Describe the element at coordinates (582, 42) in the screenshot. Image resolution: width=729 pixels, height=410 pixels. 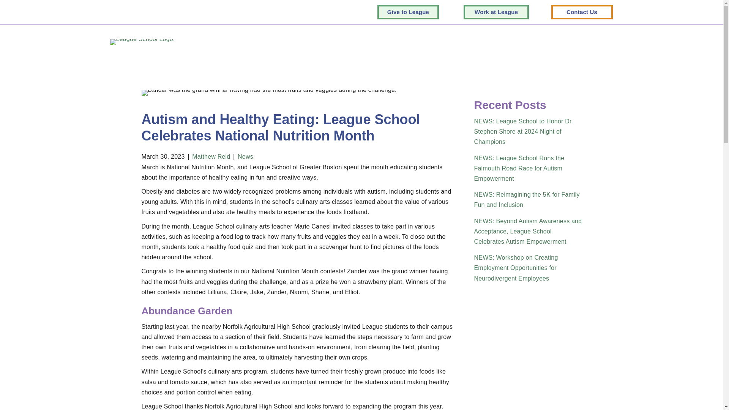
I see `School Happenings` at that location.